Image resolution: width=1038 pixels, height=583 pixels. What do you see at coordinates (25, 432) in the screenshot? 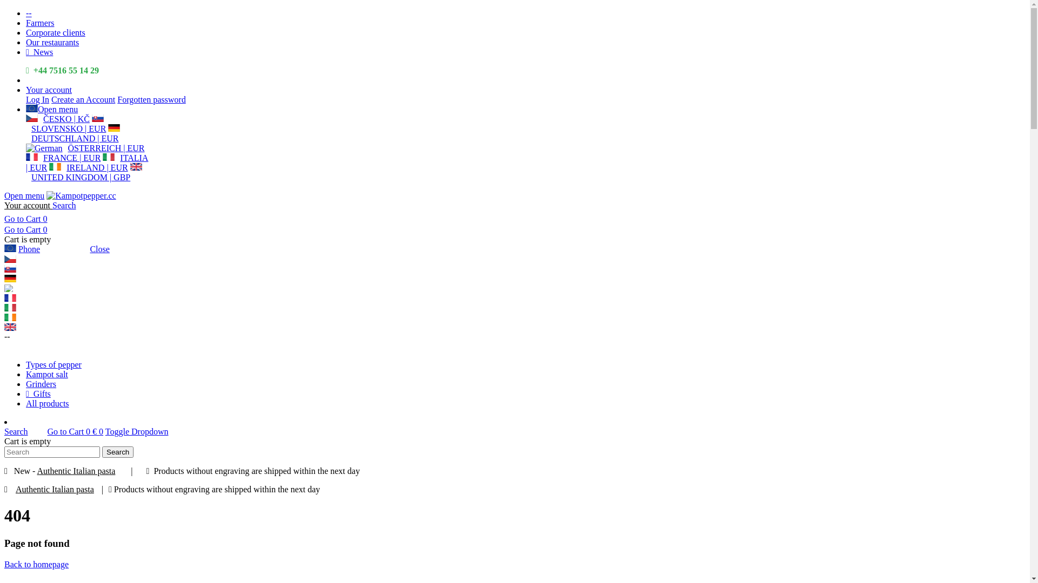
I see `Search` at bounding box center [25, 432].